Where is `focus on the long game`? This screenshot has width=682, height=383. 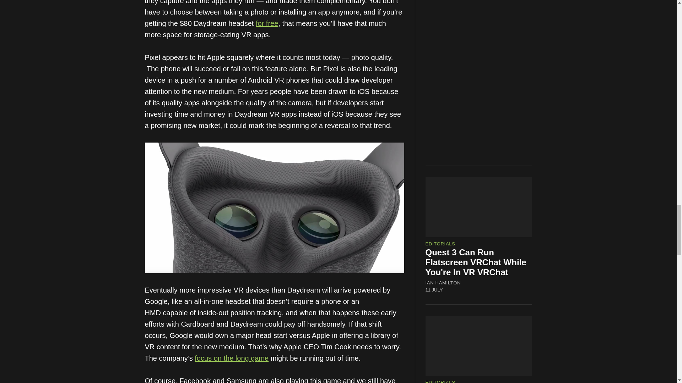
focus on the long game is located at coordinates (232, 358).